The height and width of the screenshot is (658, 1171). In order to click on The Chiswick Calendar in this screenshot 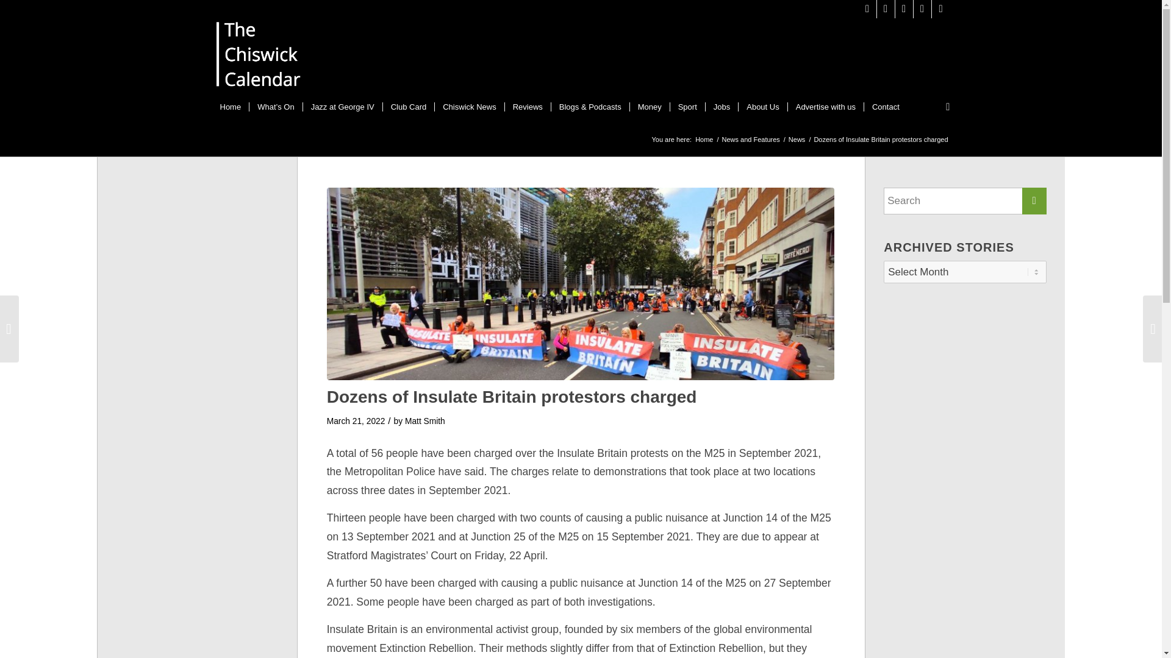, I will do `click(704, 140)`.